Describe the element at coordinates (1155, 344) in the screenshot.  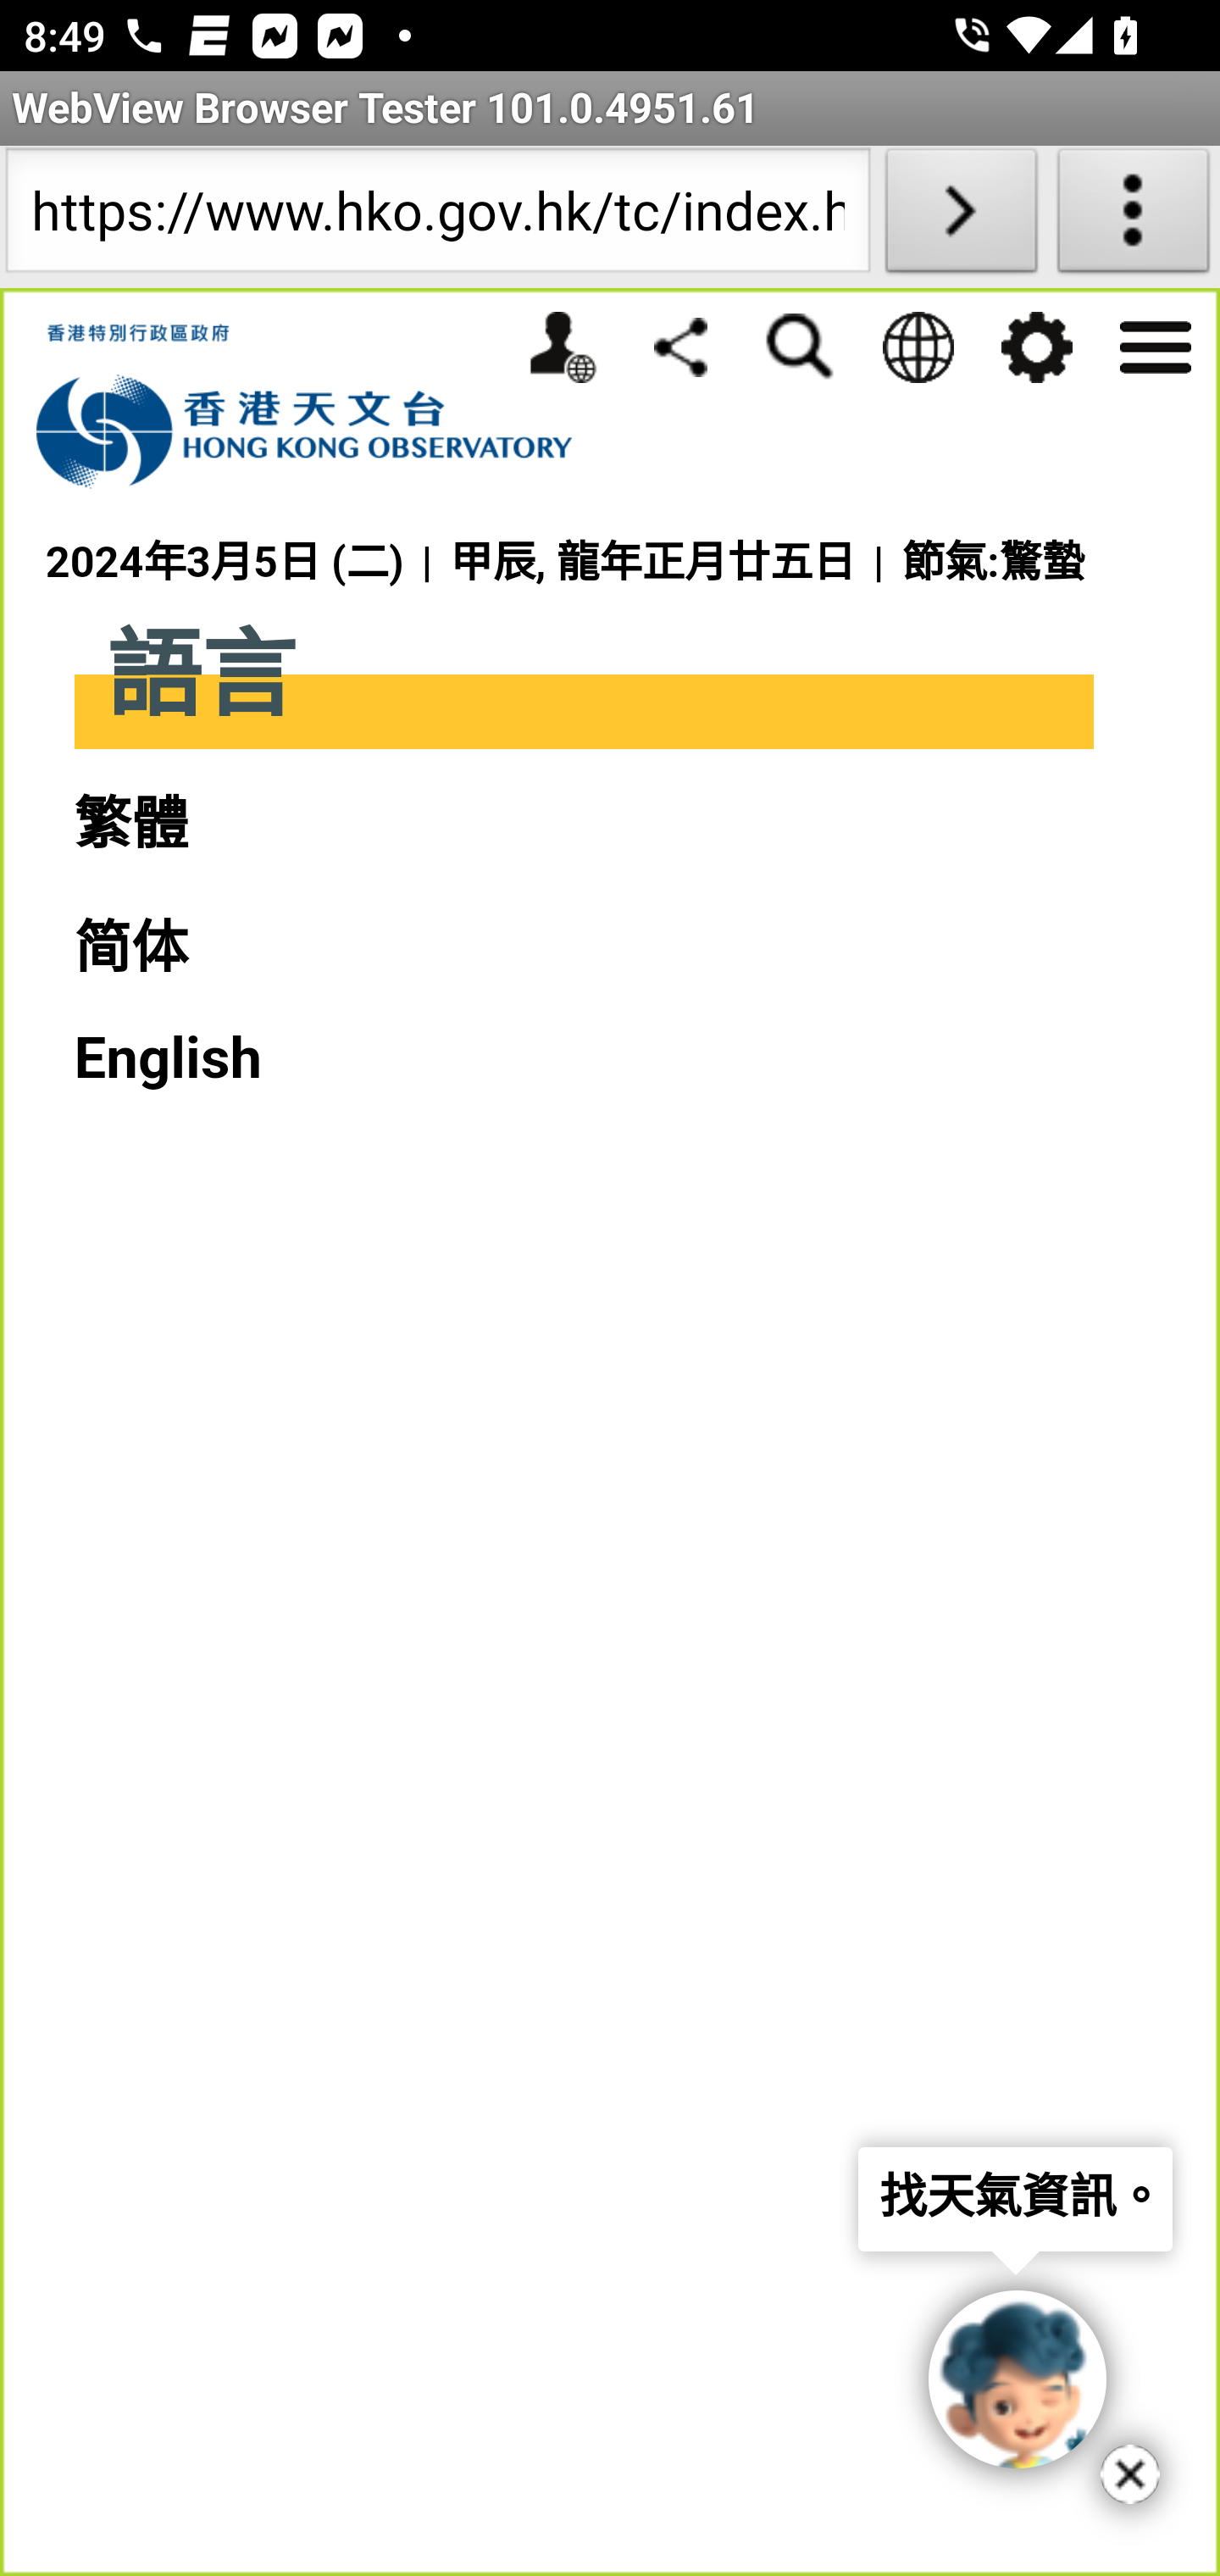
I see `選單 選單` at that location.